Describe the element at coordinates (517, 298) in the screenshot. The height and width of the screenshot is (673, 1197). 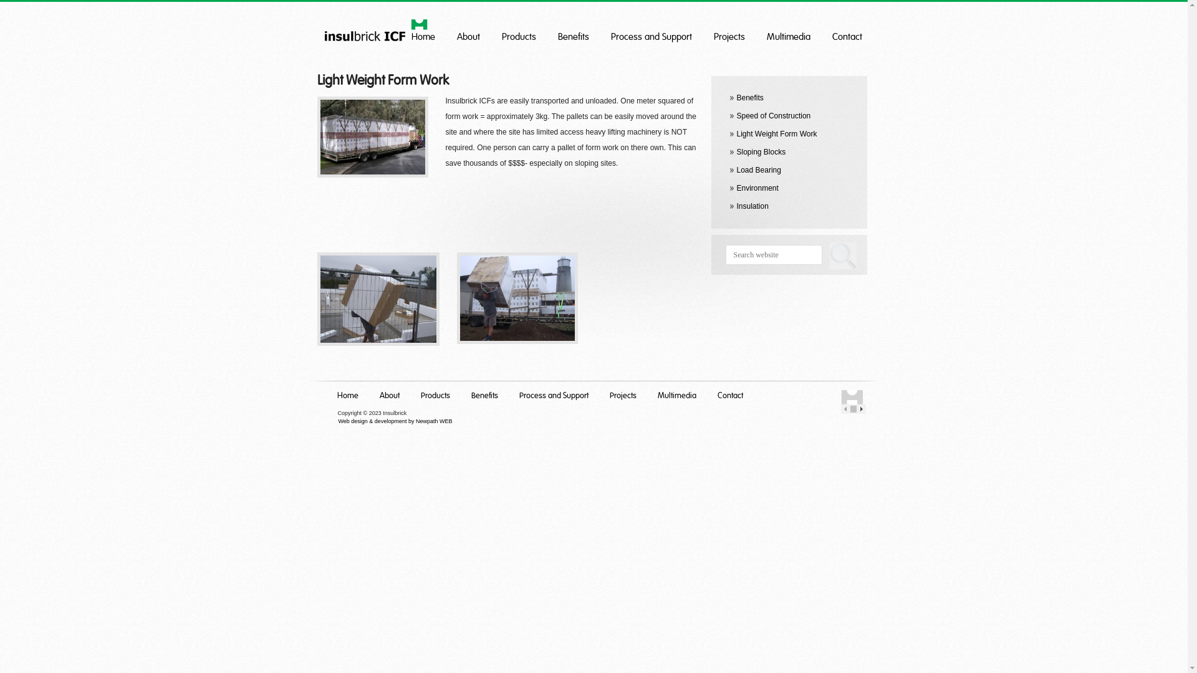
I see `023` at that location.